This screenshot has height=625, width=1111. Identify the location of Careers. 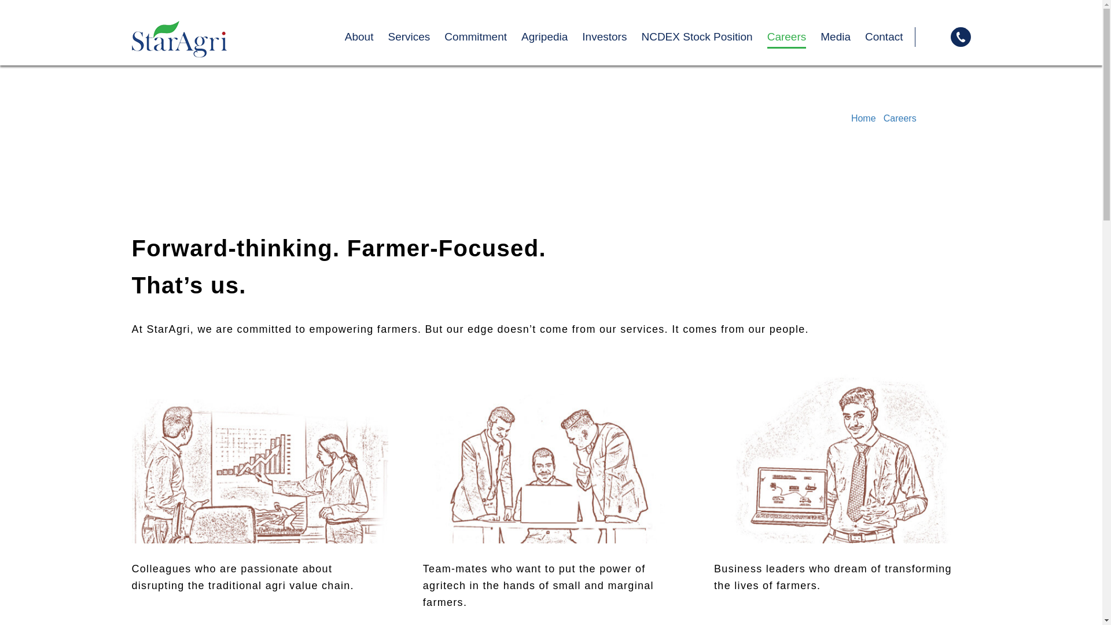
(787, 38).